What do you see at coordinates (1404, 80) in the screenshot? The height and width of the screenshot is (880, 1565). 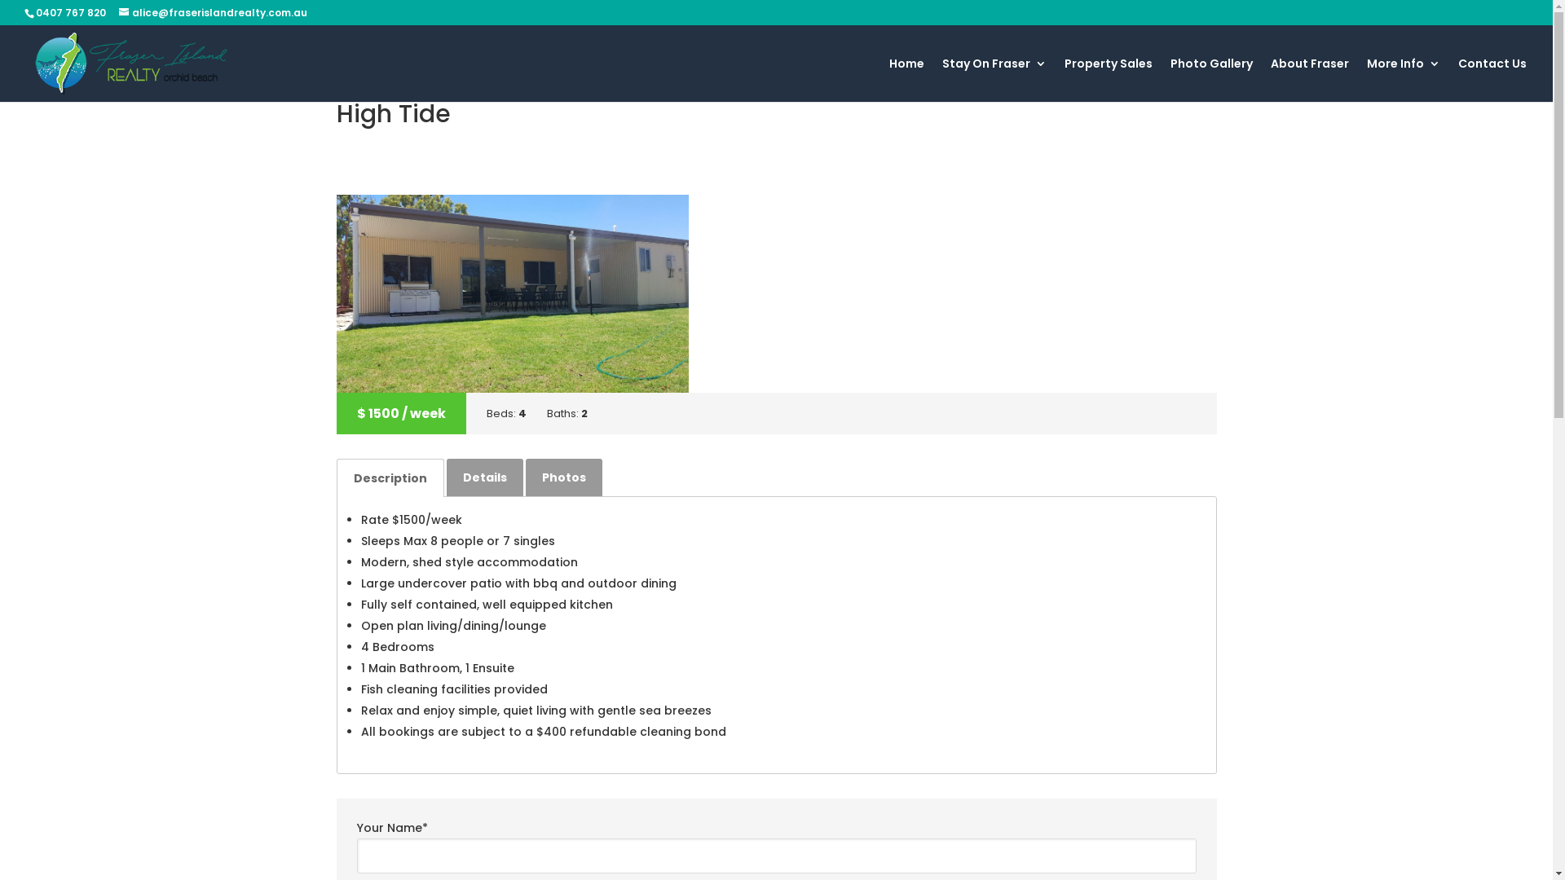 I see `More Info` at bounding box center [1404, 80].